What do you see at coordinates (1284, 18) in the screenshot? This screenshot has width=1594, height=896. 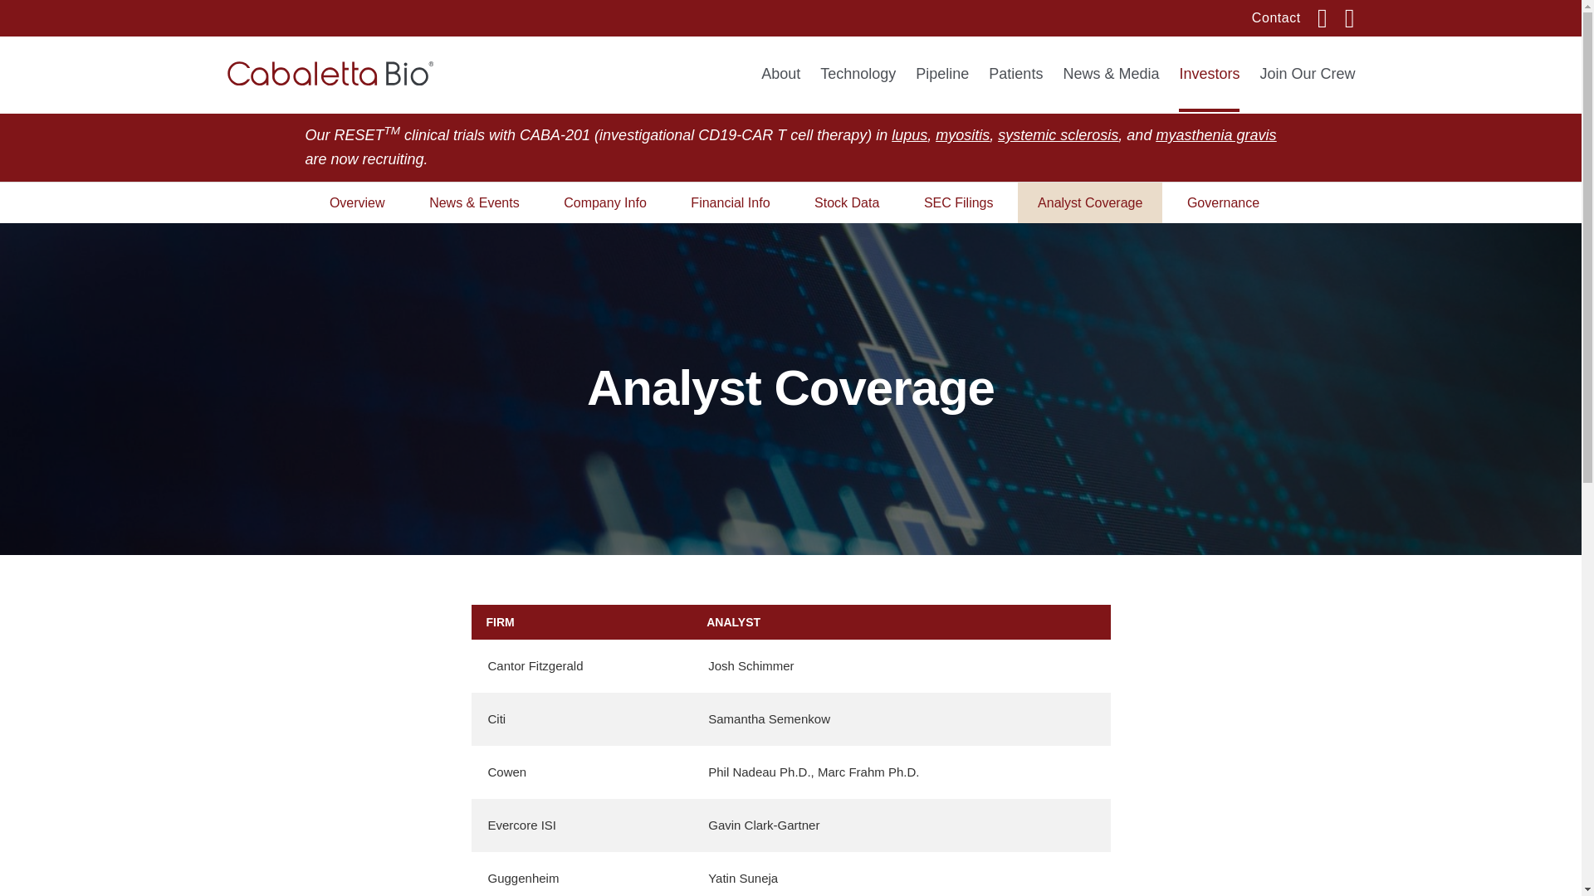 I see `Contact` at bounding box center [1284, 18].